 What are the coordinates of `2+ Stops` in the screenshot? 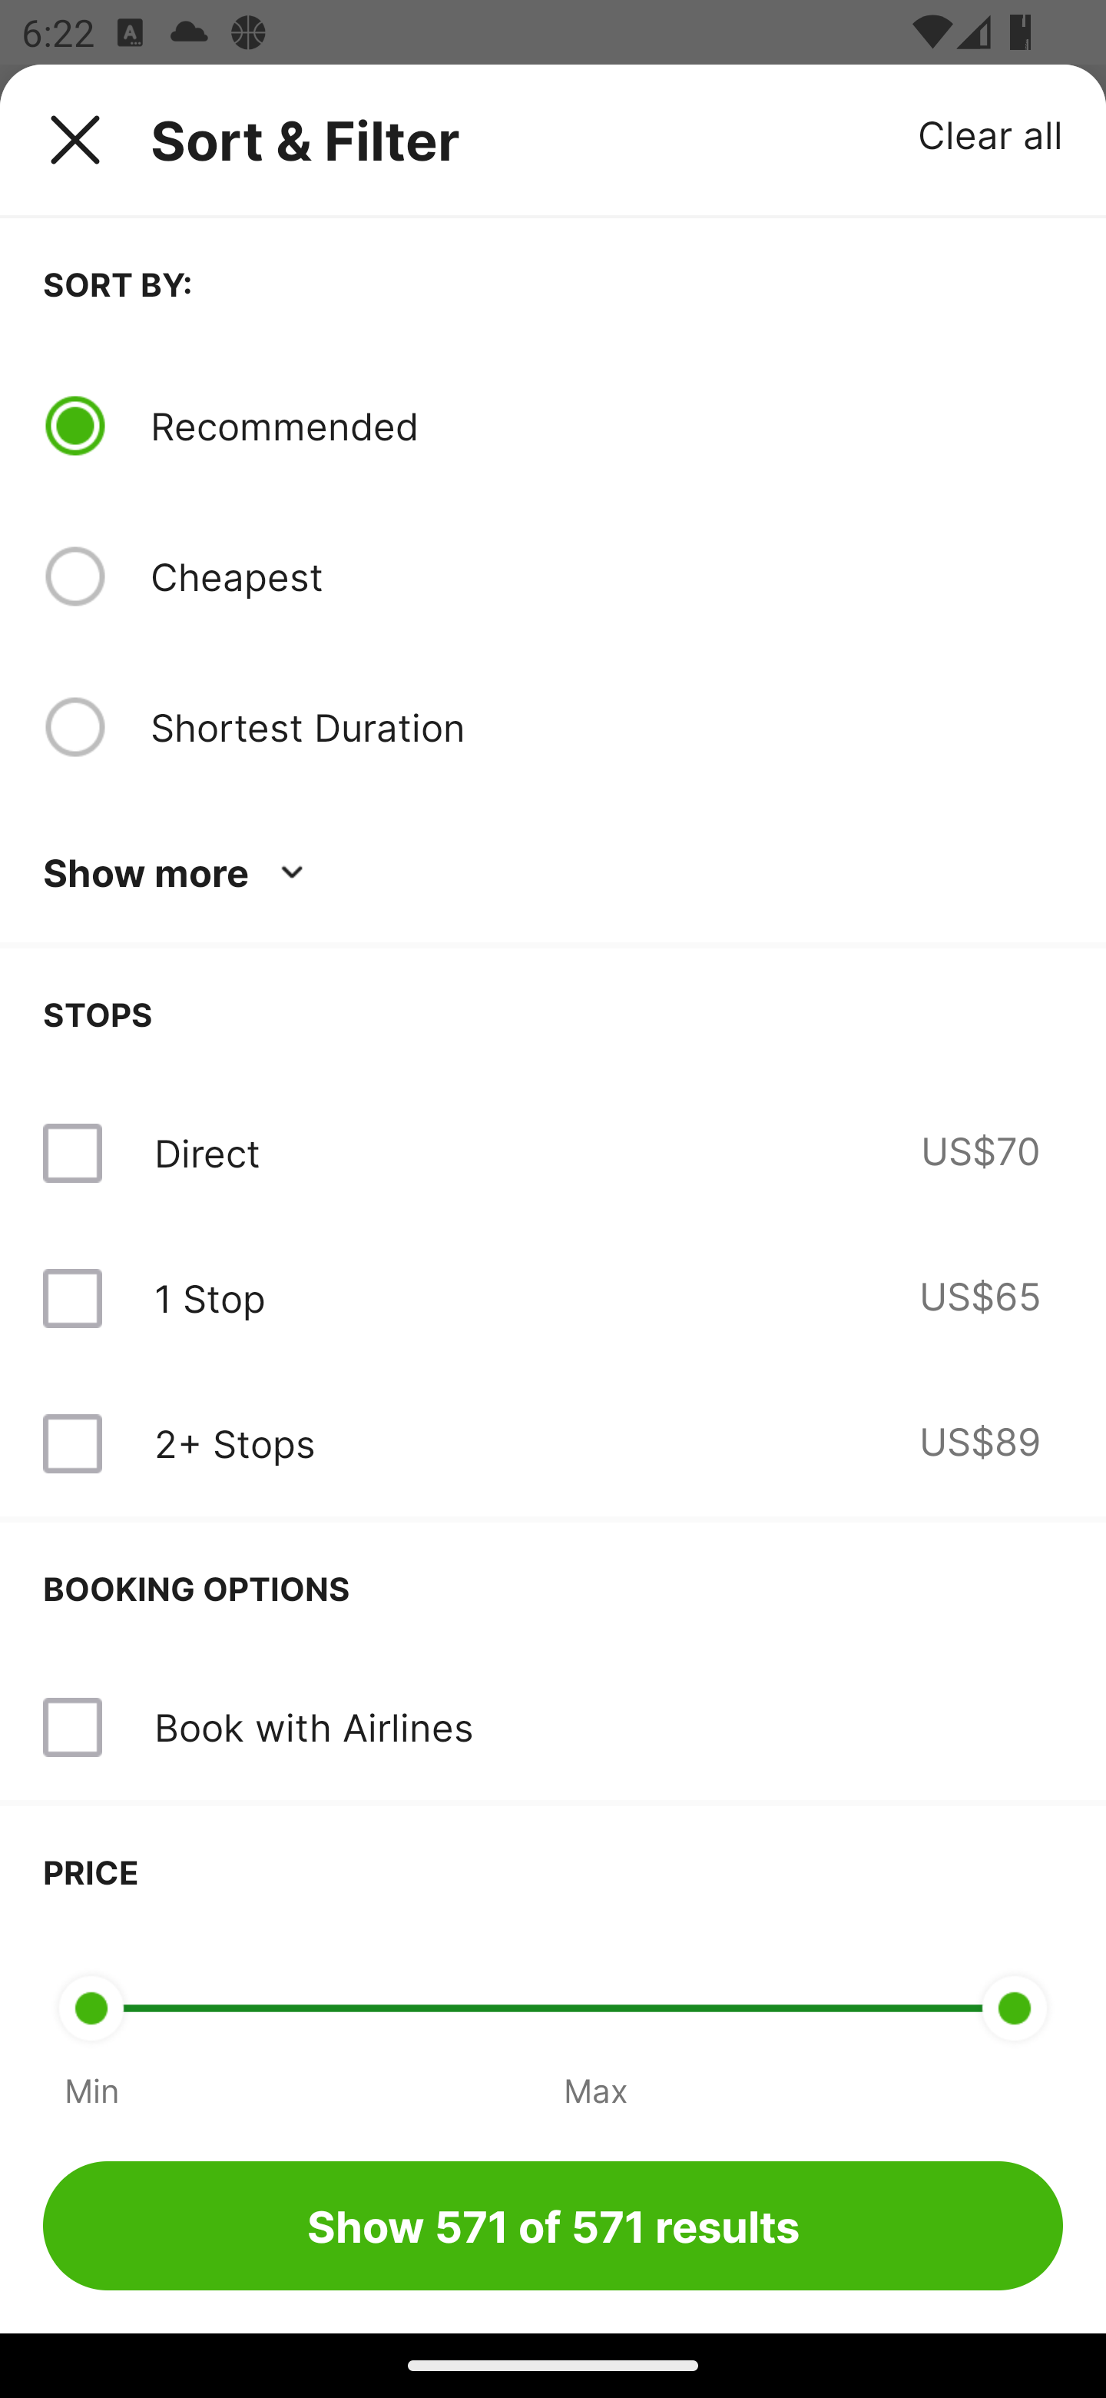 It's located at (234, 1443).